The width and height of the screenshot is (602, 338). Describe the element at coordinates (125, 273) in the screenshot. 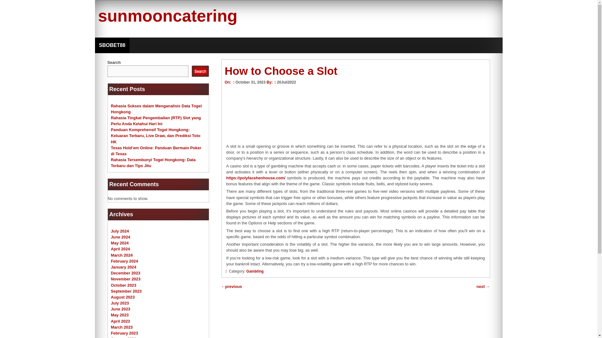

I see `December 2023` at that location.